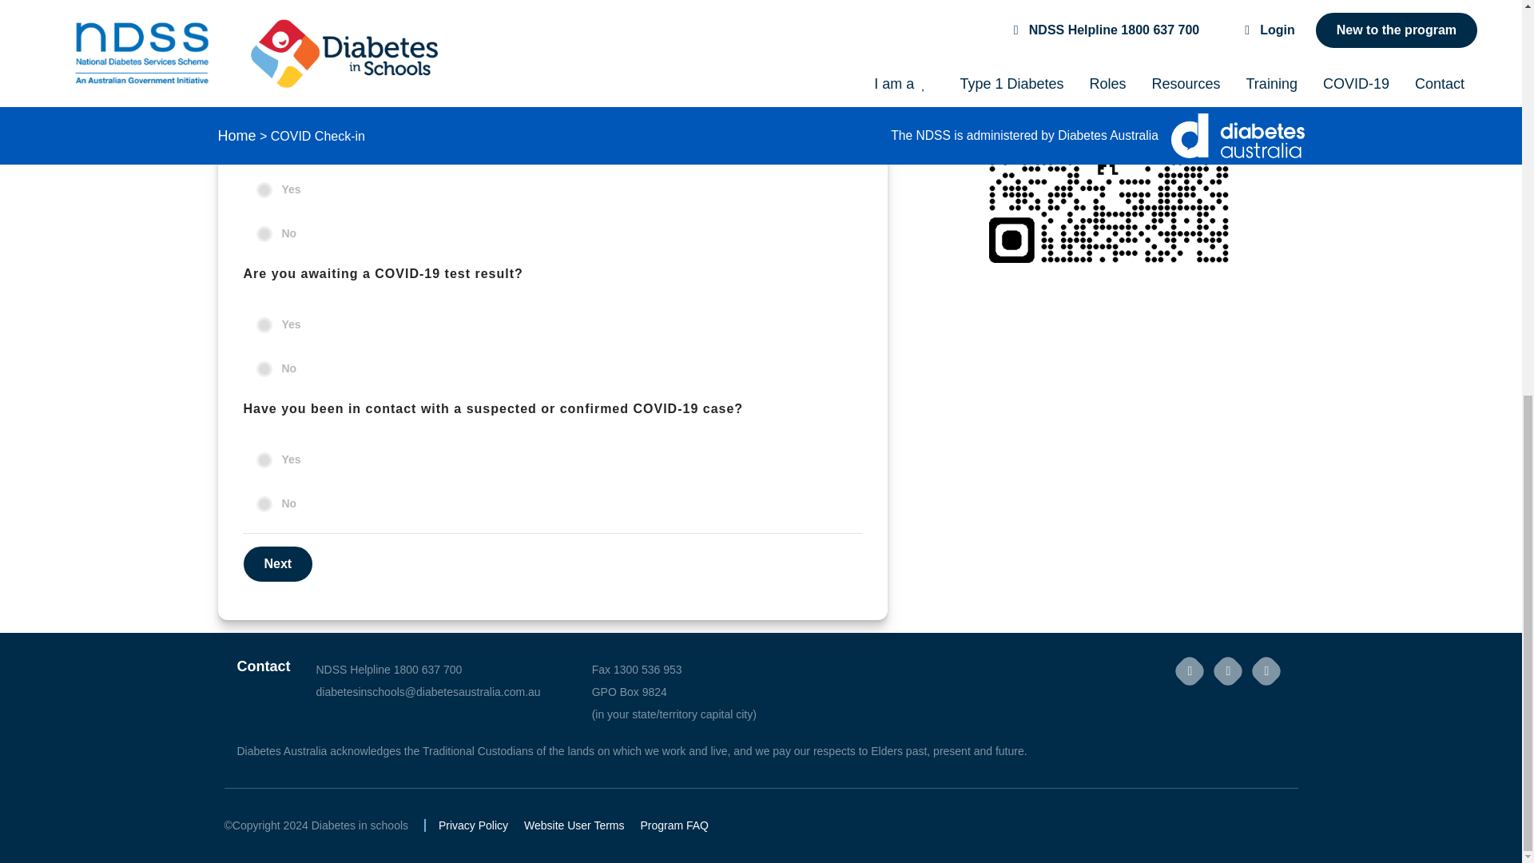 The image size is (1534, 863). I want to click on Privacy Policy, so click(473, 825).